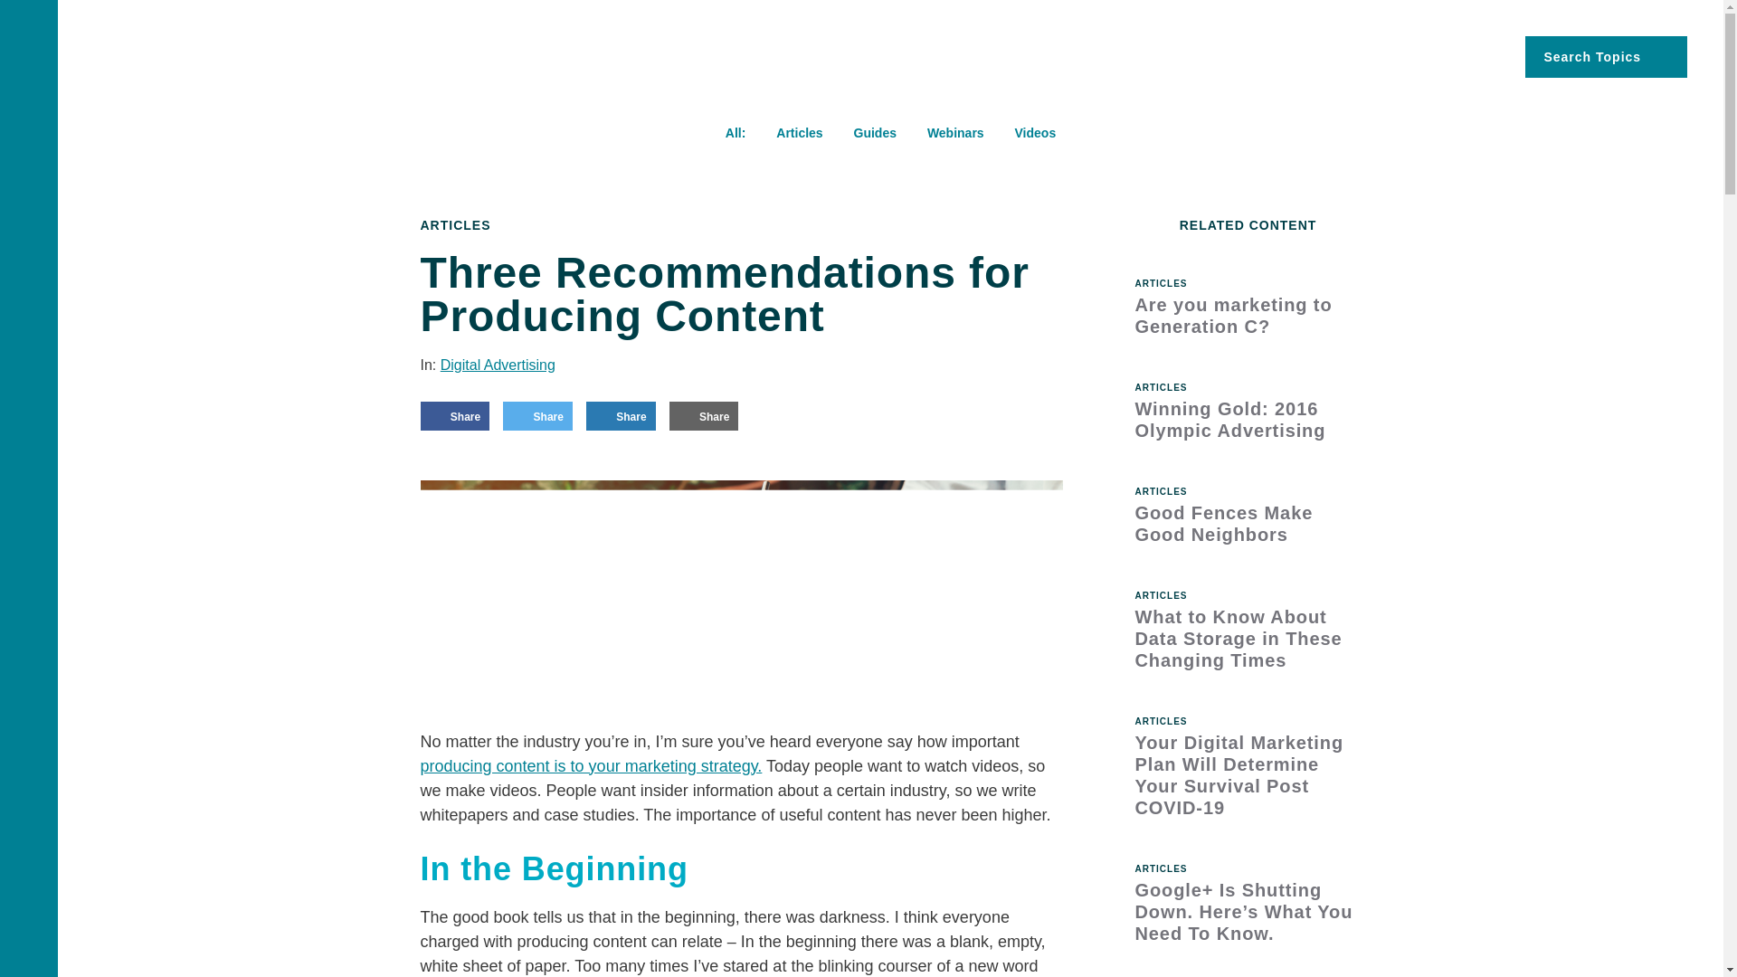 This screenshot has height=977, width=1737. What do you see at coordinates (210, 60) in the screenshot?
I see `KeyMedia Solutions Home` at bounding box center [210, 60].